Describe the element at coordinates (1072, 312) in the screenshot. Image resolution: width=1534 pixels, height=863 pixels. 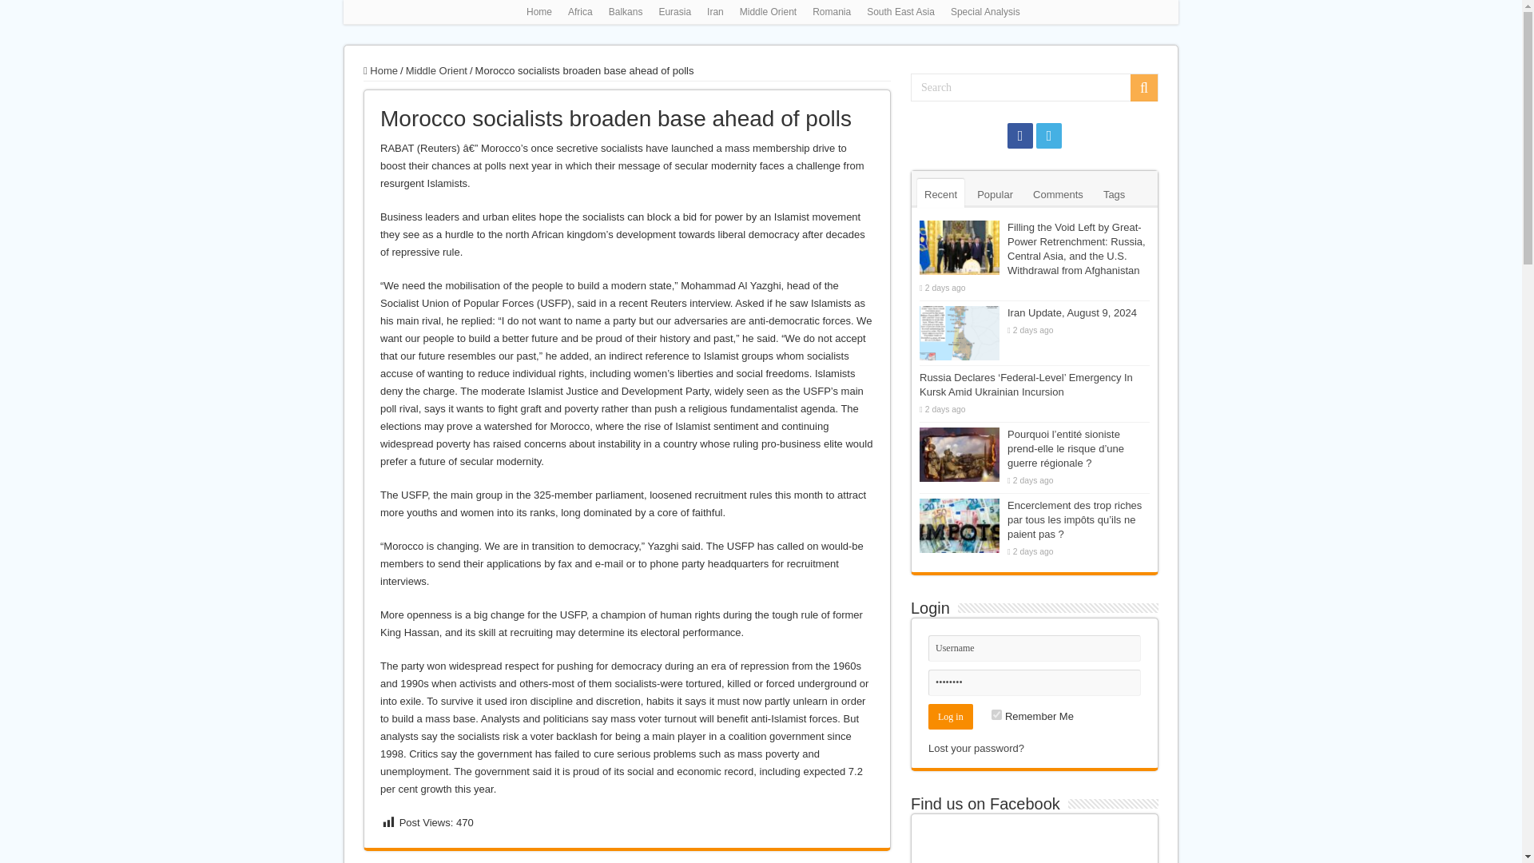
I see `Iran Update, August 9, 2024` at that location.